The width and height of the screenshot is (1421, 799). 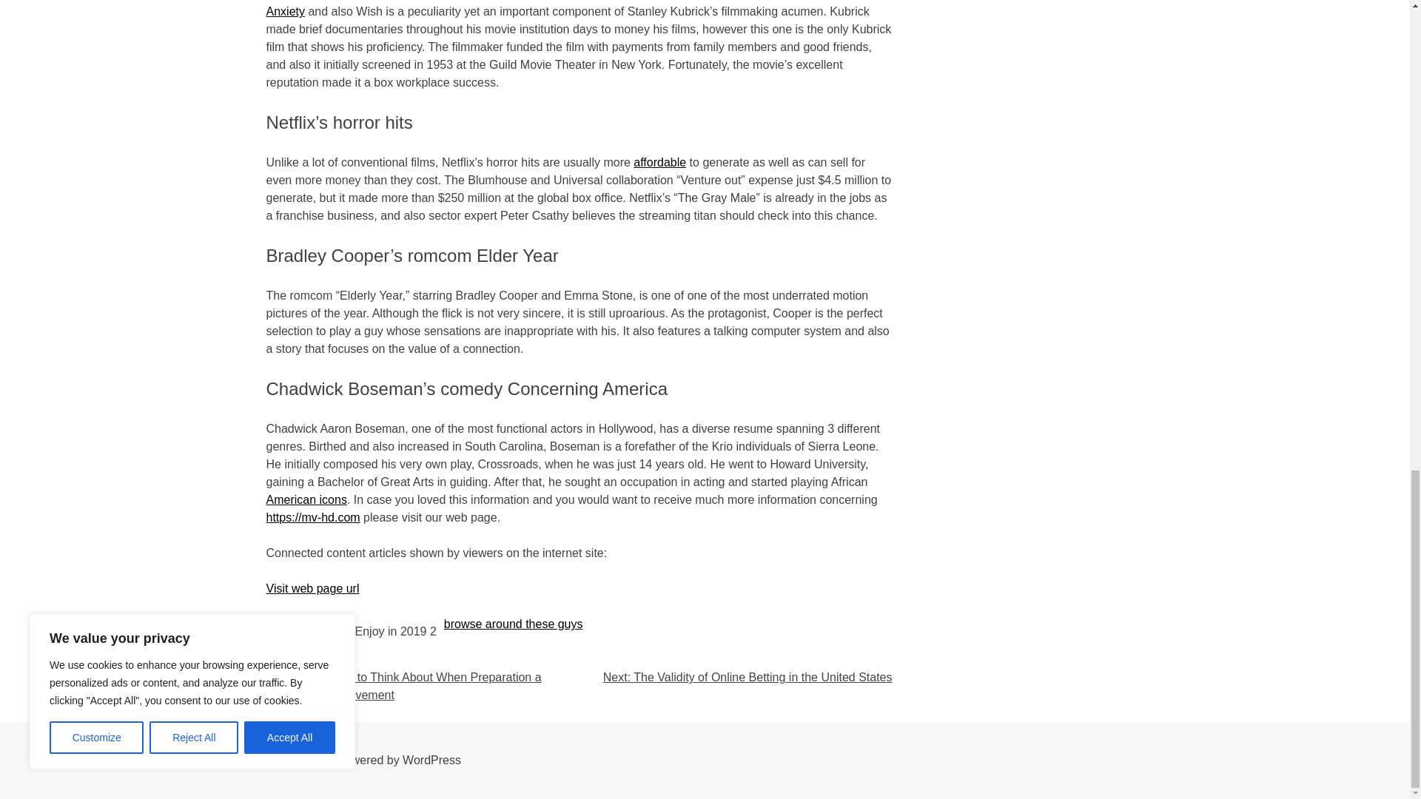 What do you see at coordinates (513, 624) in the screenshot?
I see `browse around these guys` at bounding box center [513, 624].